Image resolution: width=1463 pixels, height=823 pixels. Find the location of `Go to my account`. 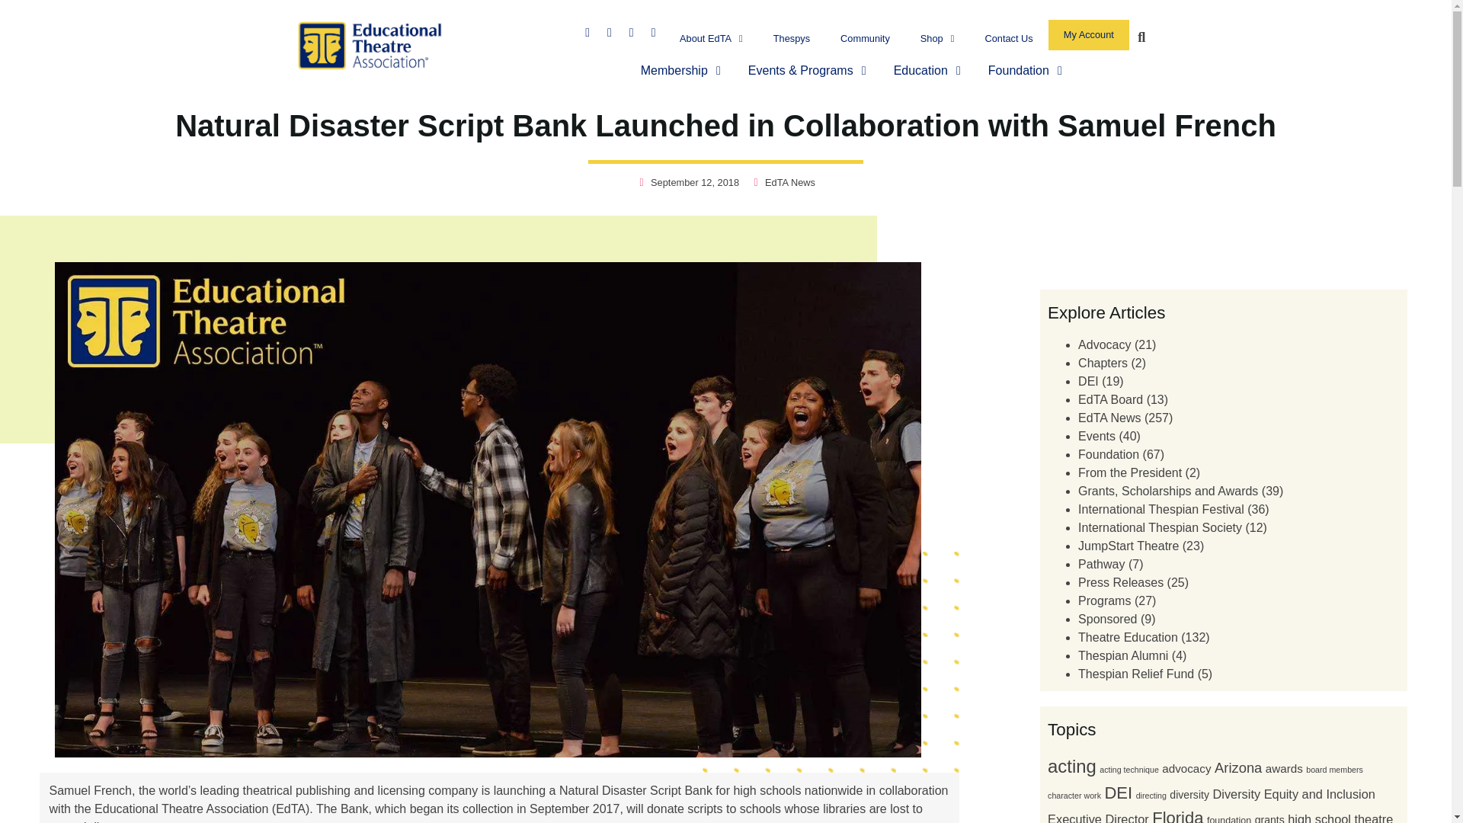

Go to my account is located at coordinates (1089, 34).